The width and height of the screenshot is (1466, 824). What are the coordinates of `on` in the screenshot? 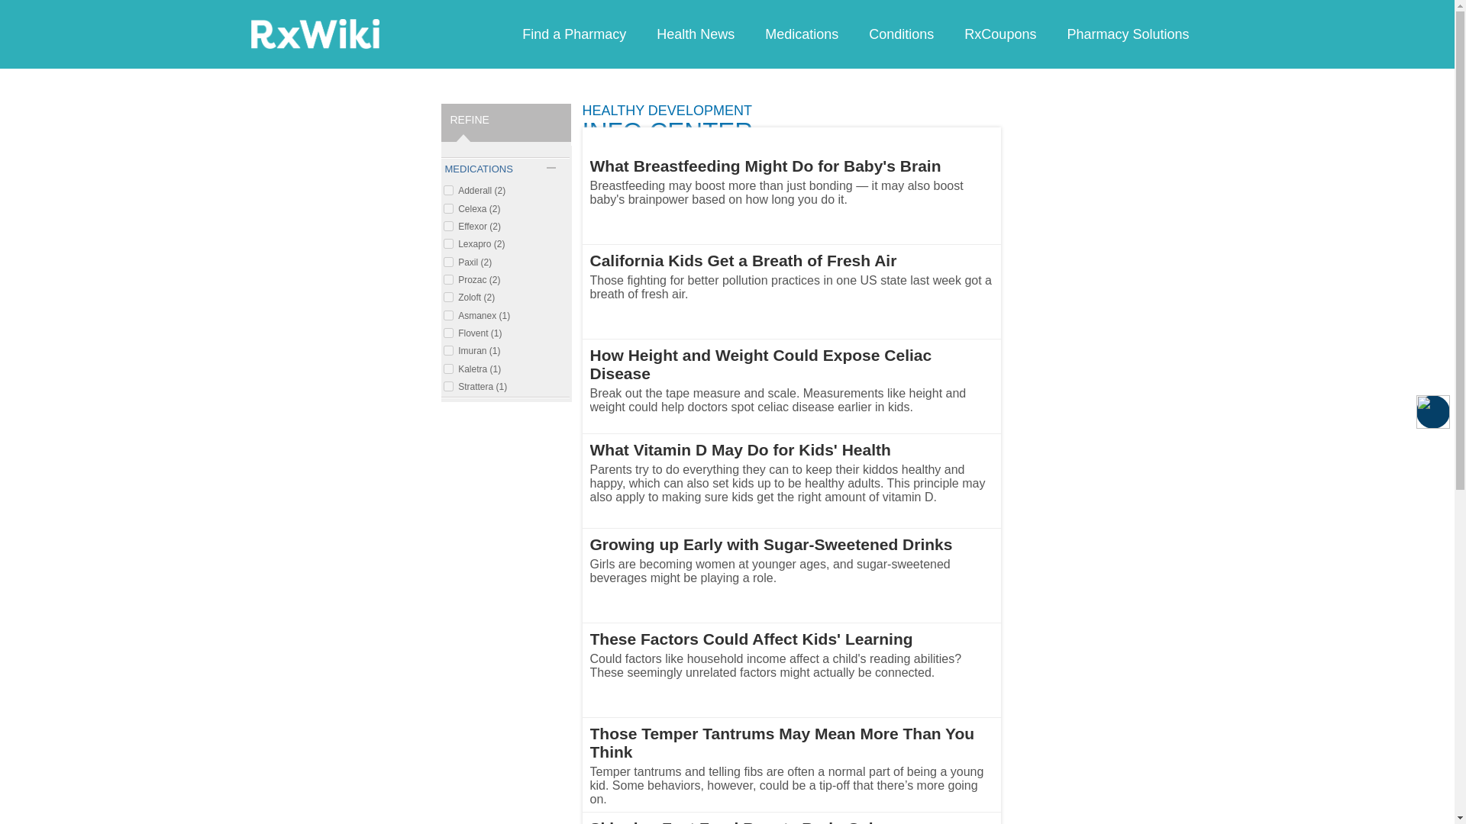 It's located at (447, 369).